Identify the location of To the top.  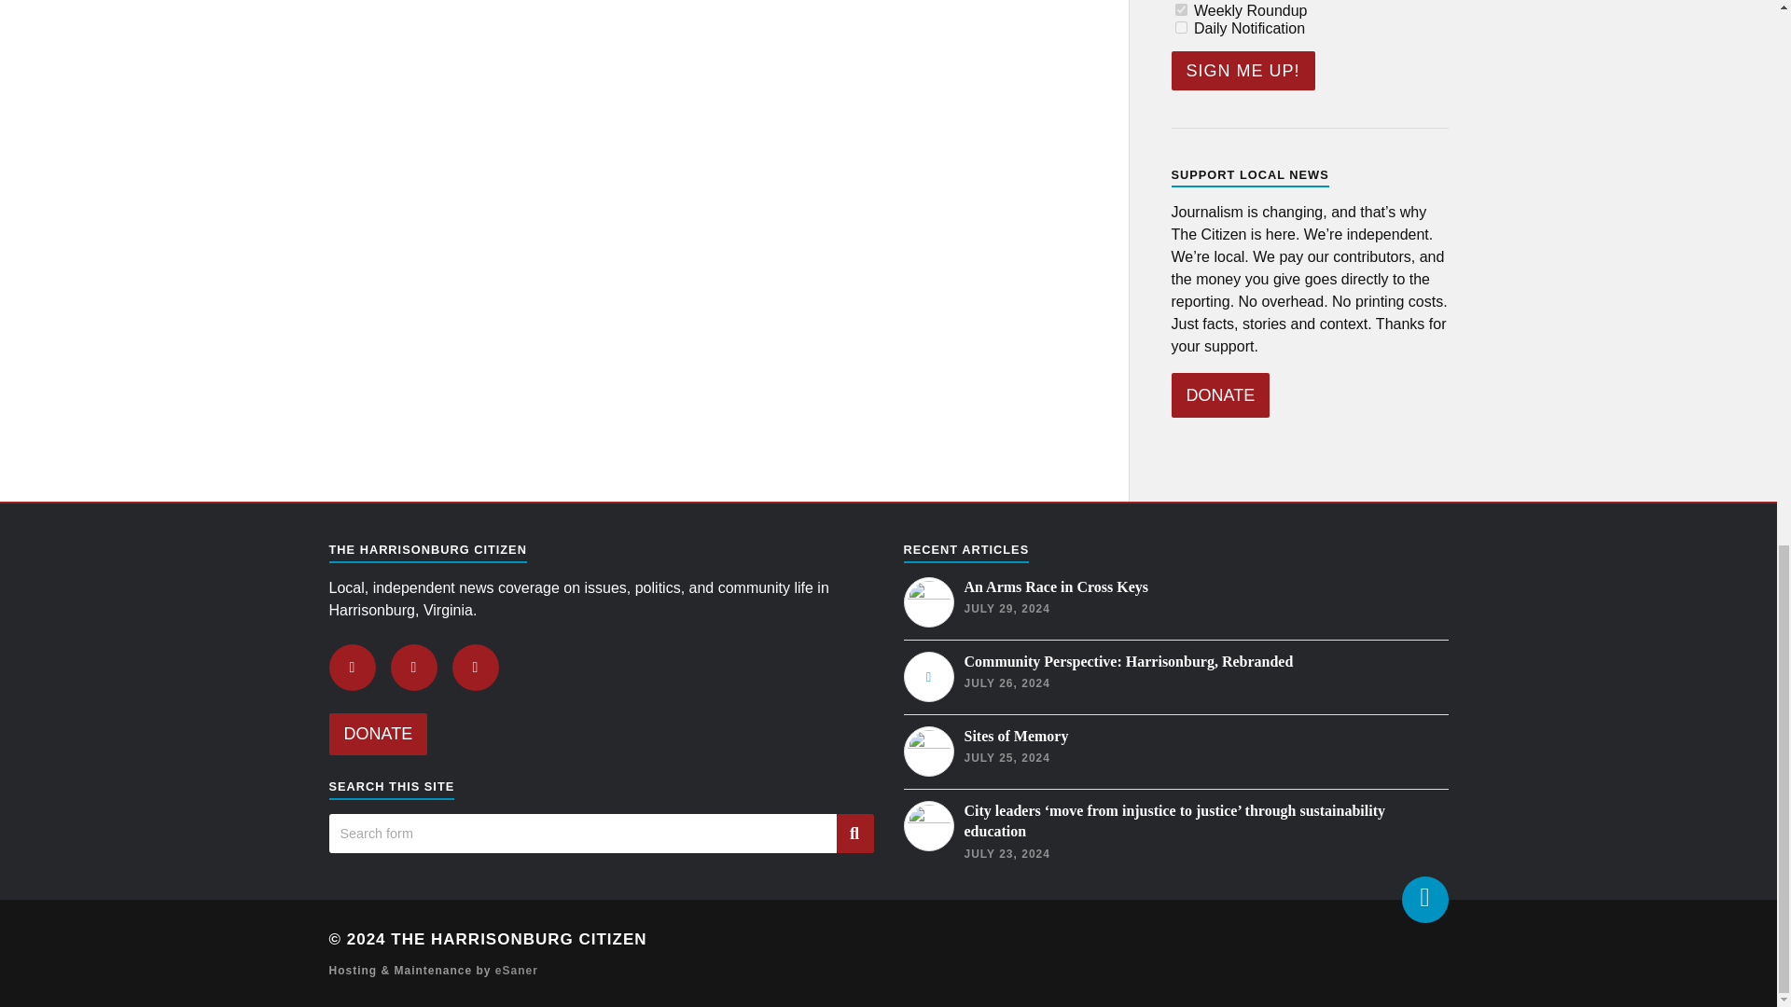
(1423, 899).